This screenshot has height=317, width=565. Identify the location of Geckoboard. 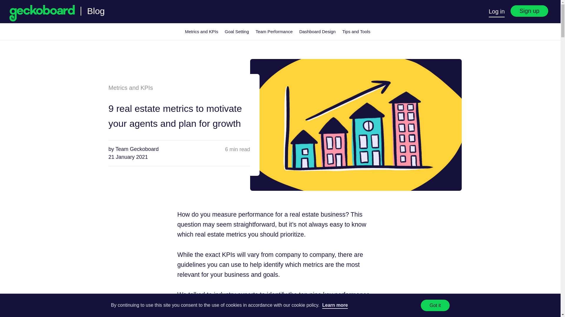
(42, 13).